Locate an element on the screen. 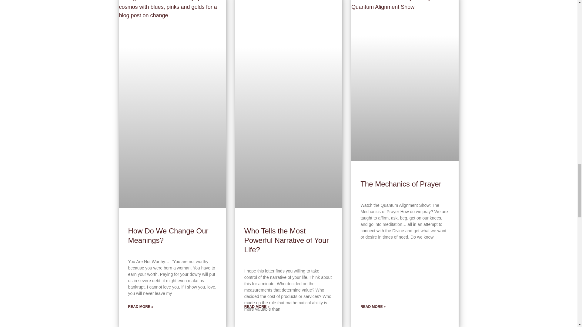 This screenshot has height=327, width=582. Who Tells the Most Powerful Narrative of Your Life? is located at coordinates (286, 240).